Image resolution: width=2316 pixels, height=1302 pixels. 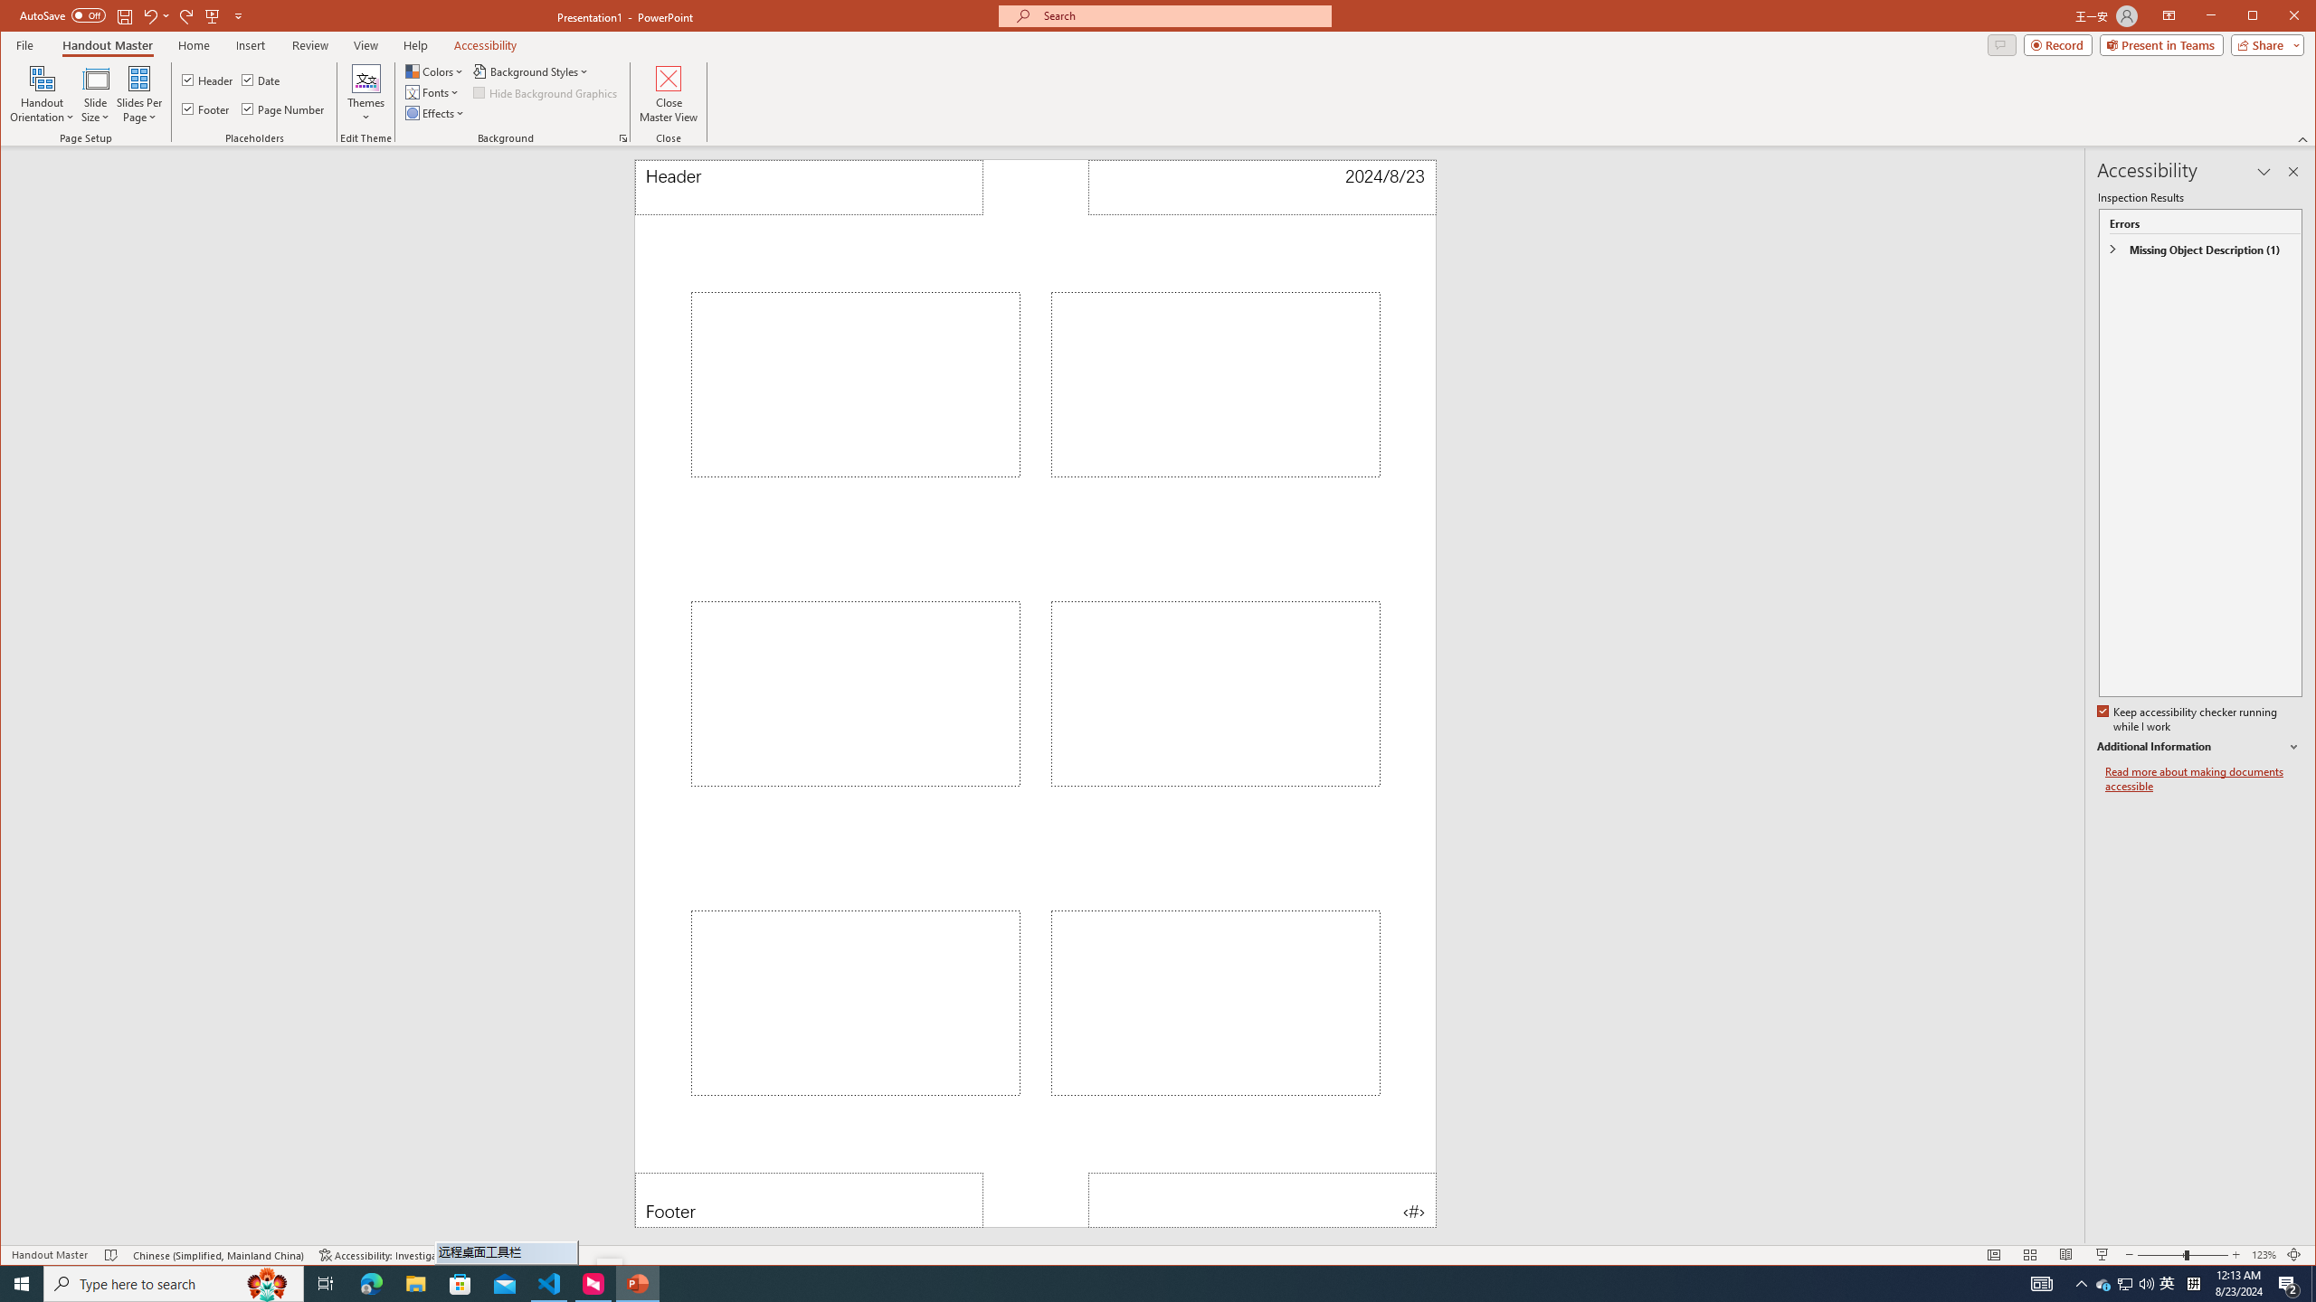 What do you see at coordinates (2104, 1284) in the screenshot?
I see `Show desktop` at bounding box center [2104, 1284].